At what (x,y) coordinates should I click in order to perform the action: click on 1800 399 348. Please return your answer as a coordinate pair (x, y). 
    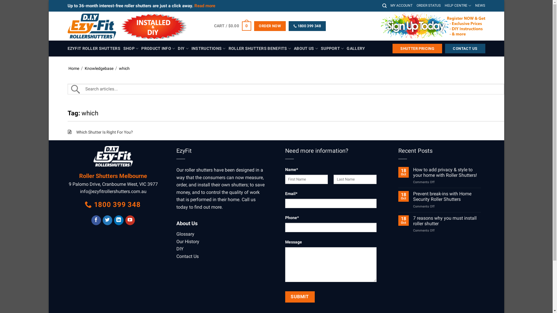
    Looking at the image, I should click on (113, 205).